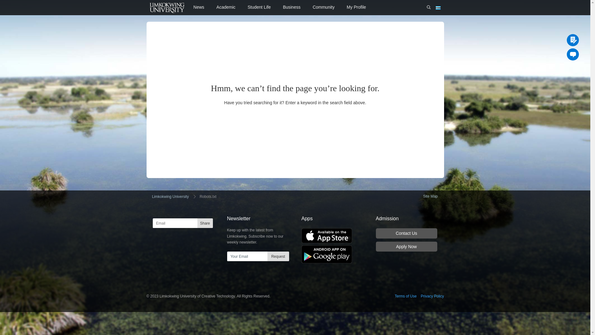 This screenshot has width=595, height=335. I want to click on My Profile, so click(356, 7).